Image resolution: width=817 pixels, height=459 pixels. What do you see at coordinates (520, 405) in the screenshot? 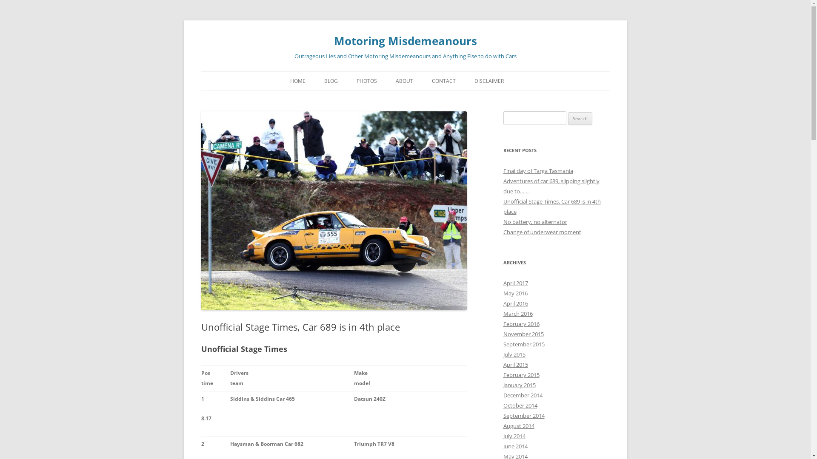
I see `October 2014` at bounding box center [520, 405].